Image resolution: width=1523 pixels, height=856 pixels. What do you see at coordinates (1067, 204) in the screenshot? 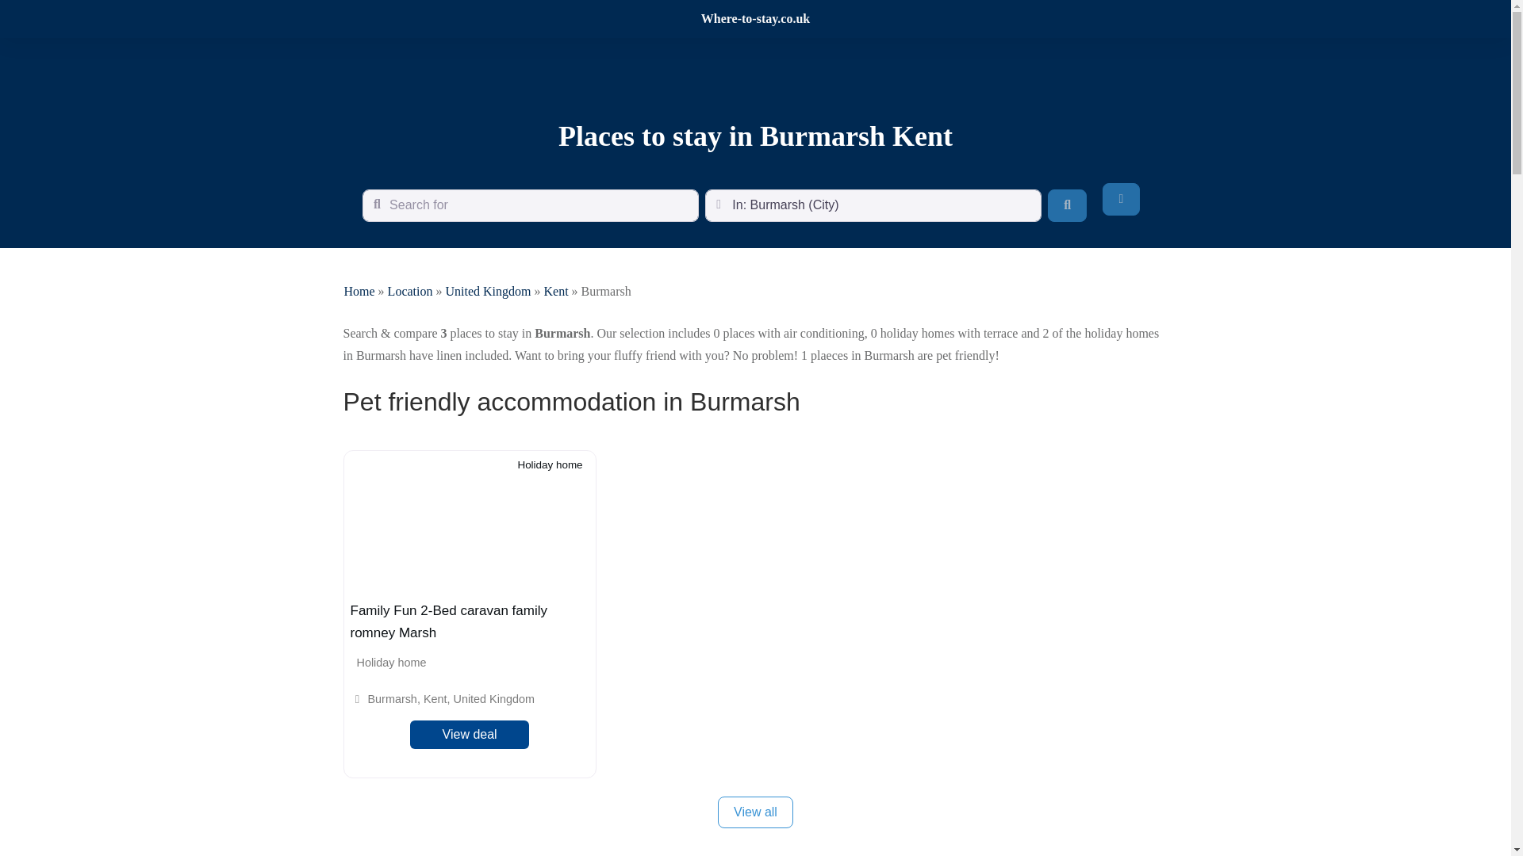
I see `Search` at bounding box center [1067, 204].